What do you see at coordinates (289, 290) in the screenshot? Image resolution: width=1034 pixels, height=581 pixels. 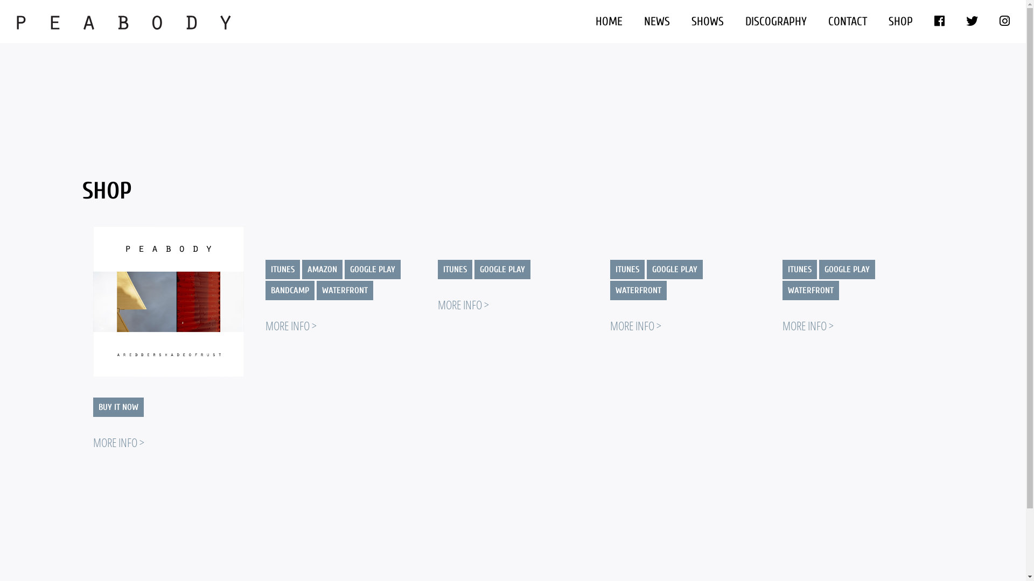 I see `BANDCAMP` at bounding box center [289, 290].